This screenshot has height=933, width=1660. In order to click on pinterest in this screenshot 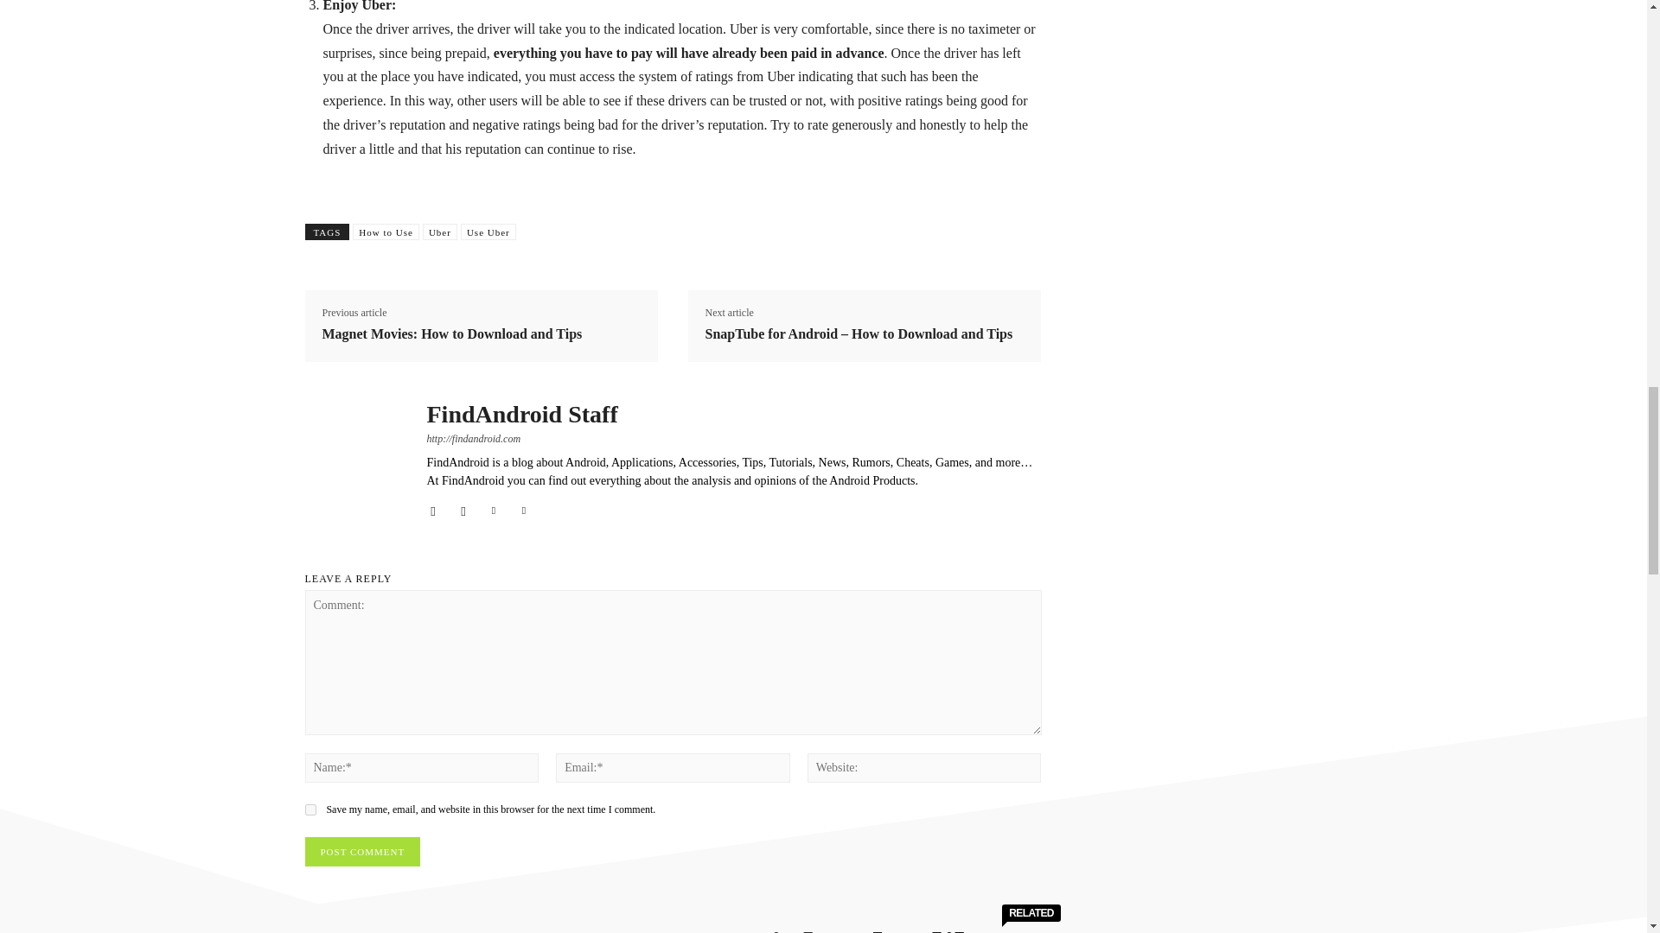, I will do `click(495, 508)`.